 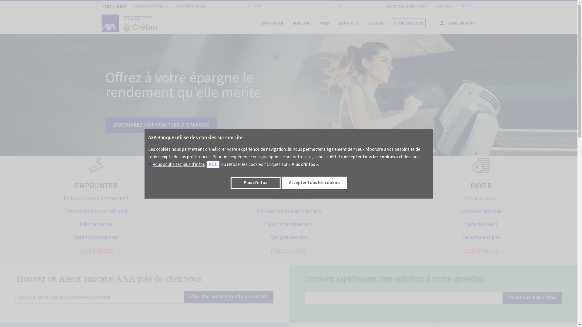 What do you see at coordinates (289, 186) in the screenshot?
I see `INVESTIR` at bounding box center [289, 186].